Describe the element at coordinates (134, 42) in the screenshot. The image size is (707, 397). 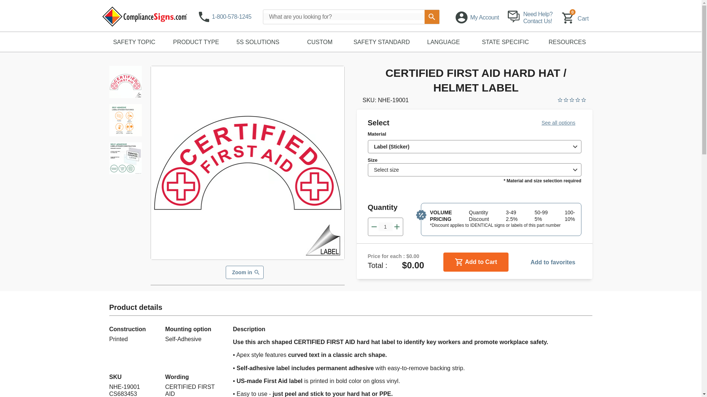
I see `SAFETY TOPIC` at that location.